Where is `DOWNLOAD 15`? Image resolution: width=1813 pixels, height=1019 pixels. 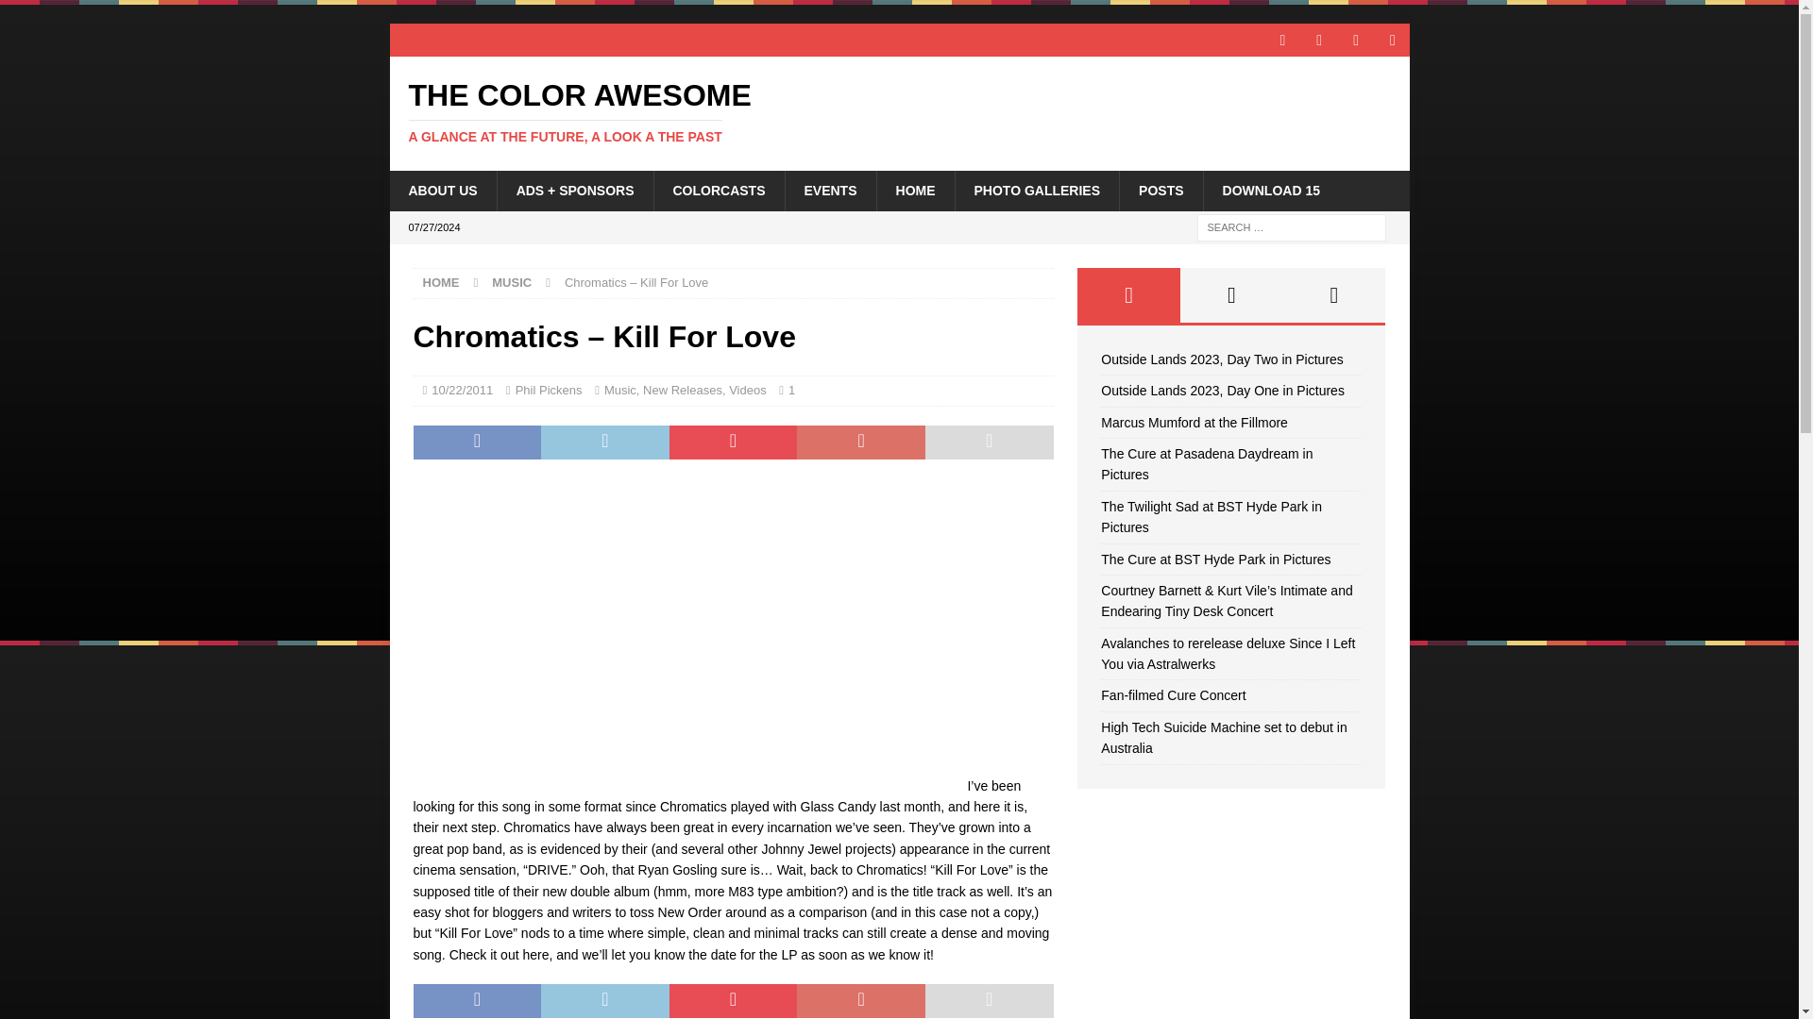
DOWNLOAD 15 is located at coordinates (1271, 191).